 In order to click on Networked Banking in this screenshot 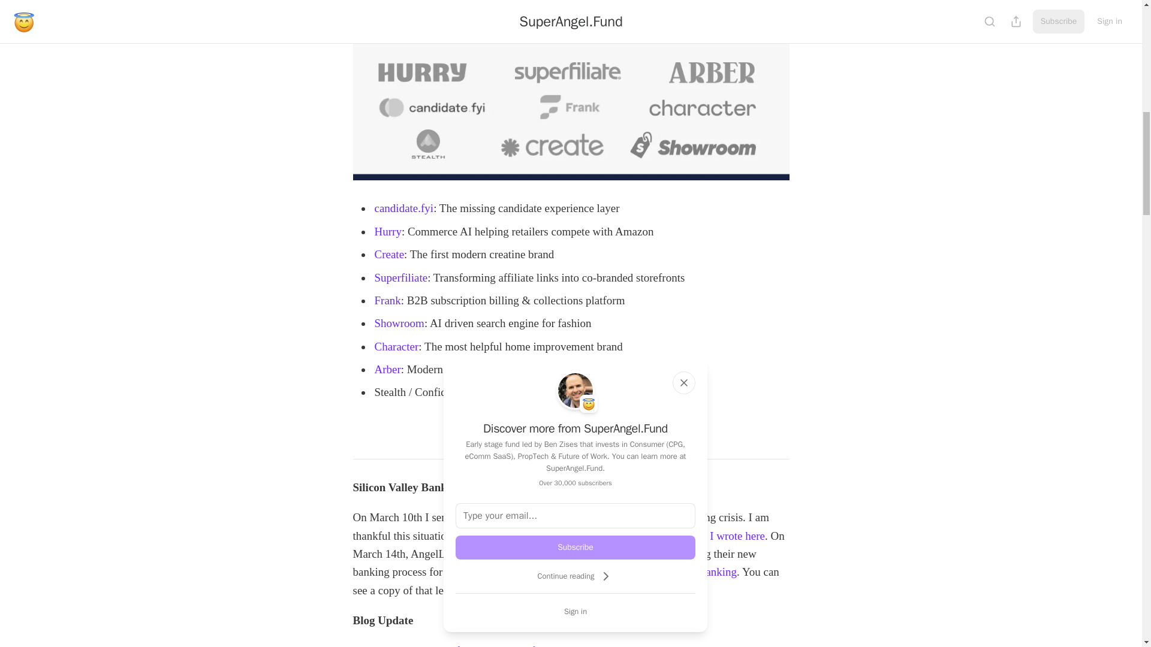, I will do `click(691, 572)`.